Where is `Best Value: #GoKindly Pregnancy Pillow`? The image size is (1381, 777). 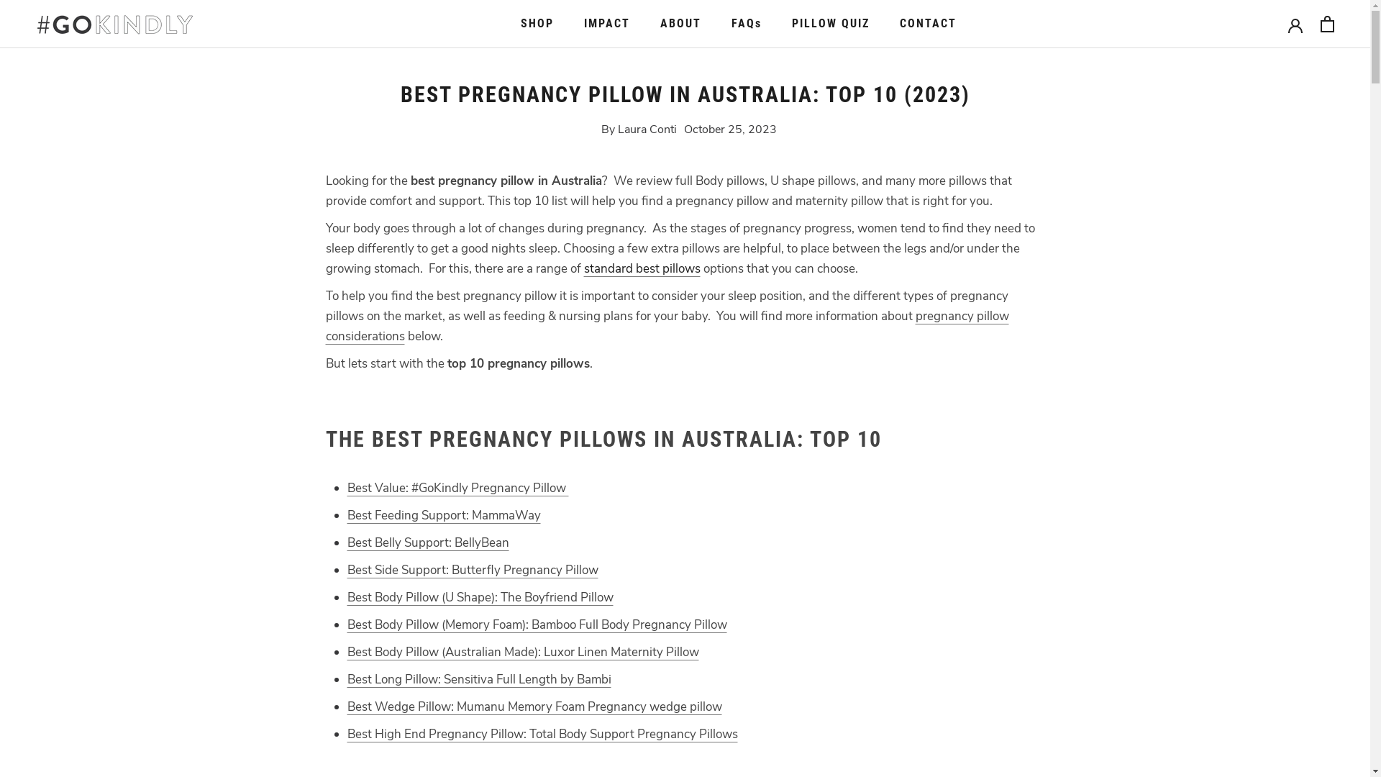
Best Value: #GoKindly Pregnancy Pillow is located at coordinates (457, 488).